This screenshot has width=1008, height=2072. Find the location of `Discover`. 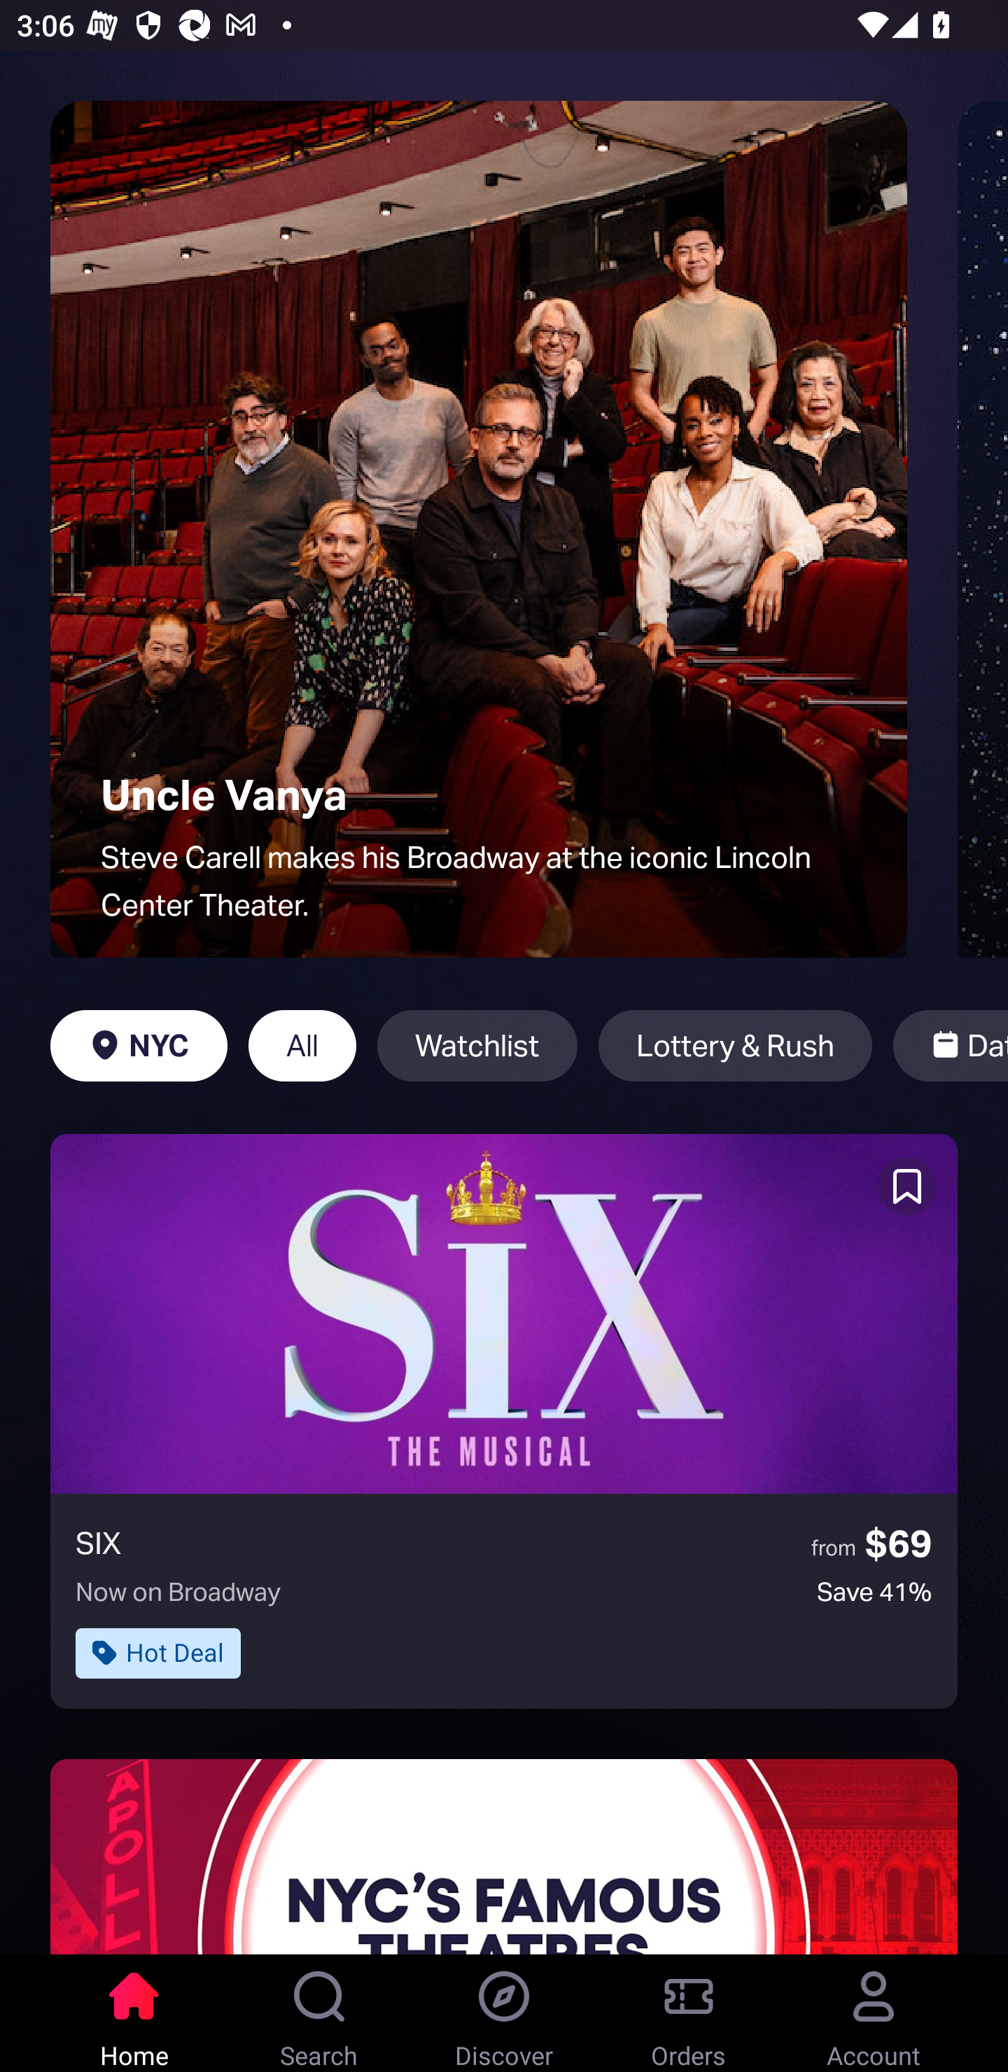

Discover is located at coordinates (504, 2013).